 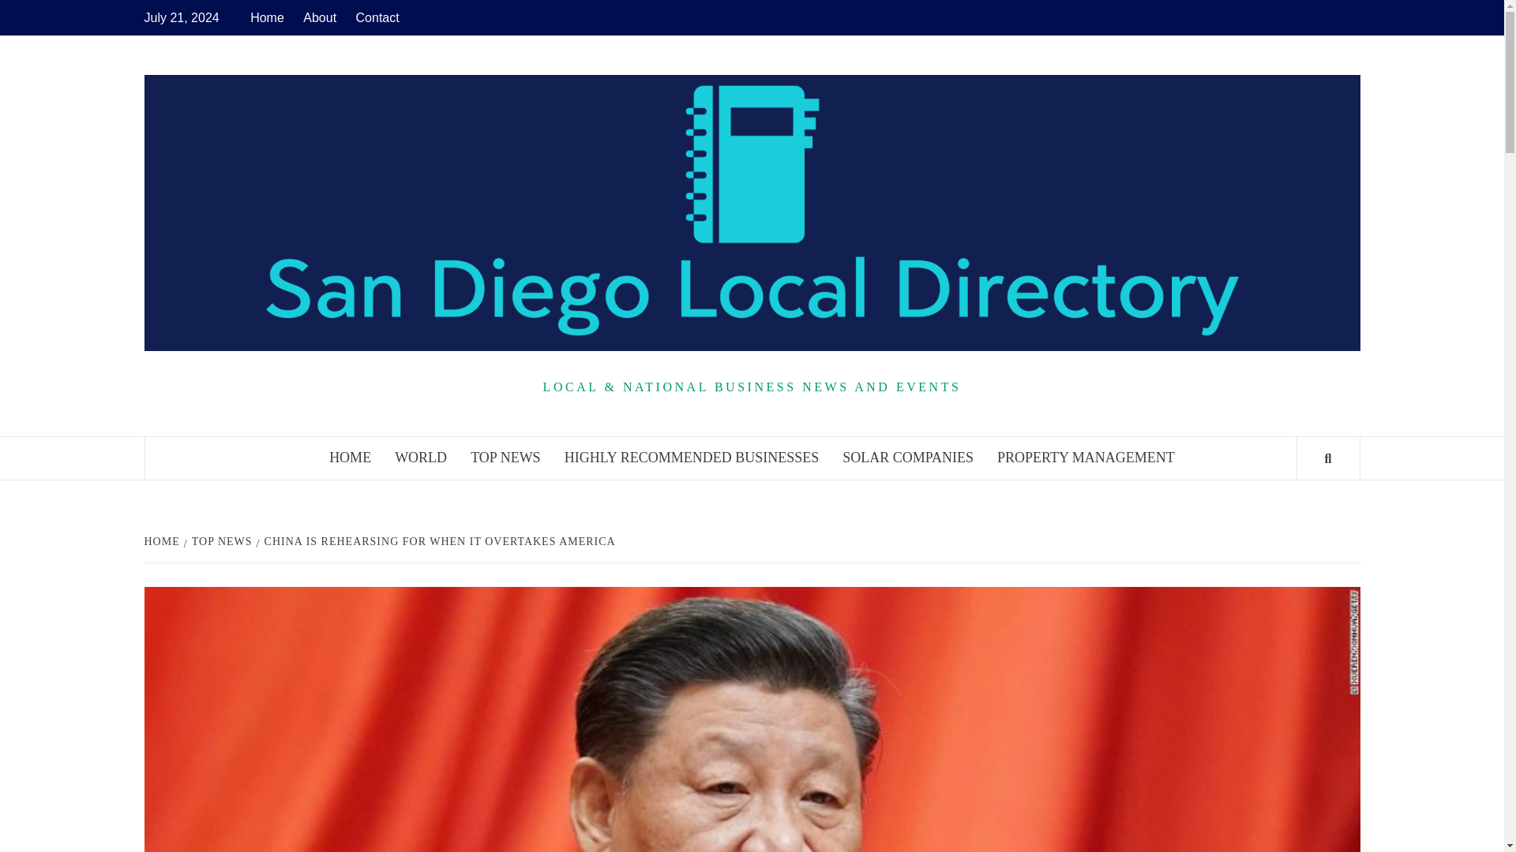 What do you see at coordinates (220, 541) in the screenshot?
I see `TOP NEWS` at bounding box center [220, 541].